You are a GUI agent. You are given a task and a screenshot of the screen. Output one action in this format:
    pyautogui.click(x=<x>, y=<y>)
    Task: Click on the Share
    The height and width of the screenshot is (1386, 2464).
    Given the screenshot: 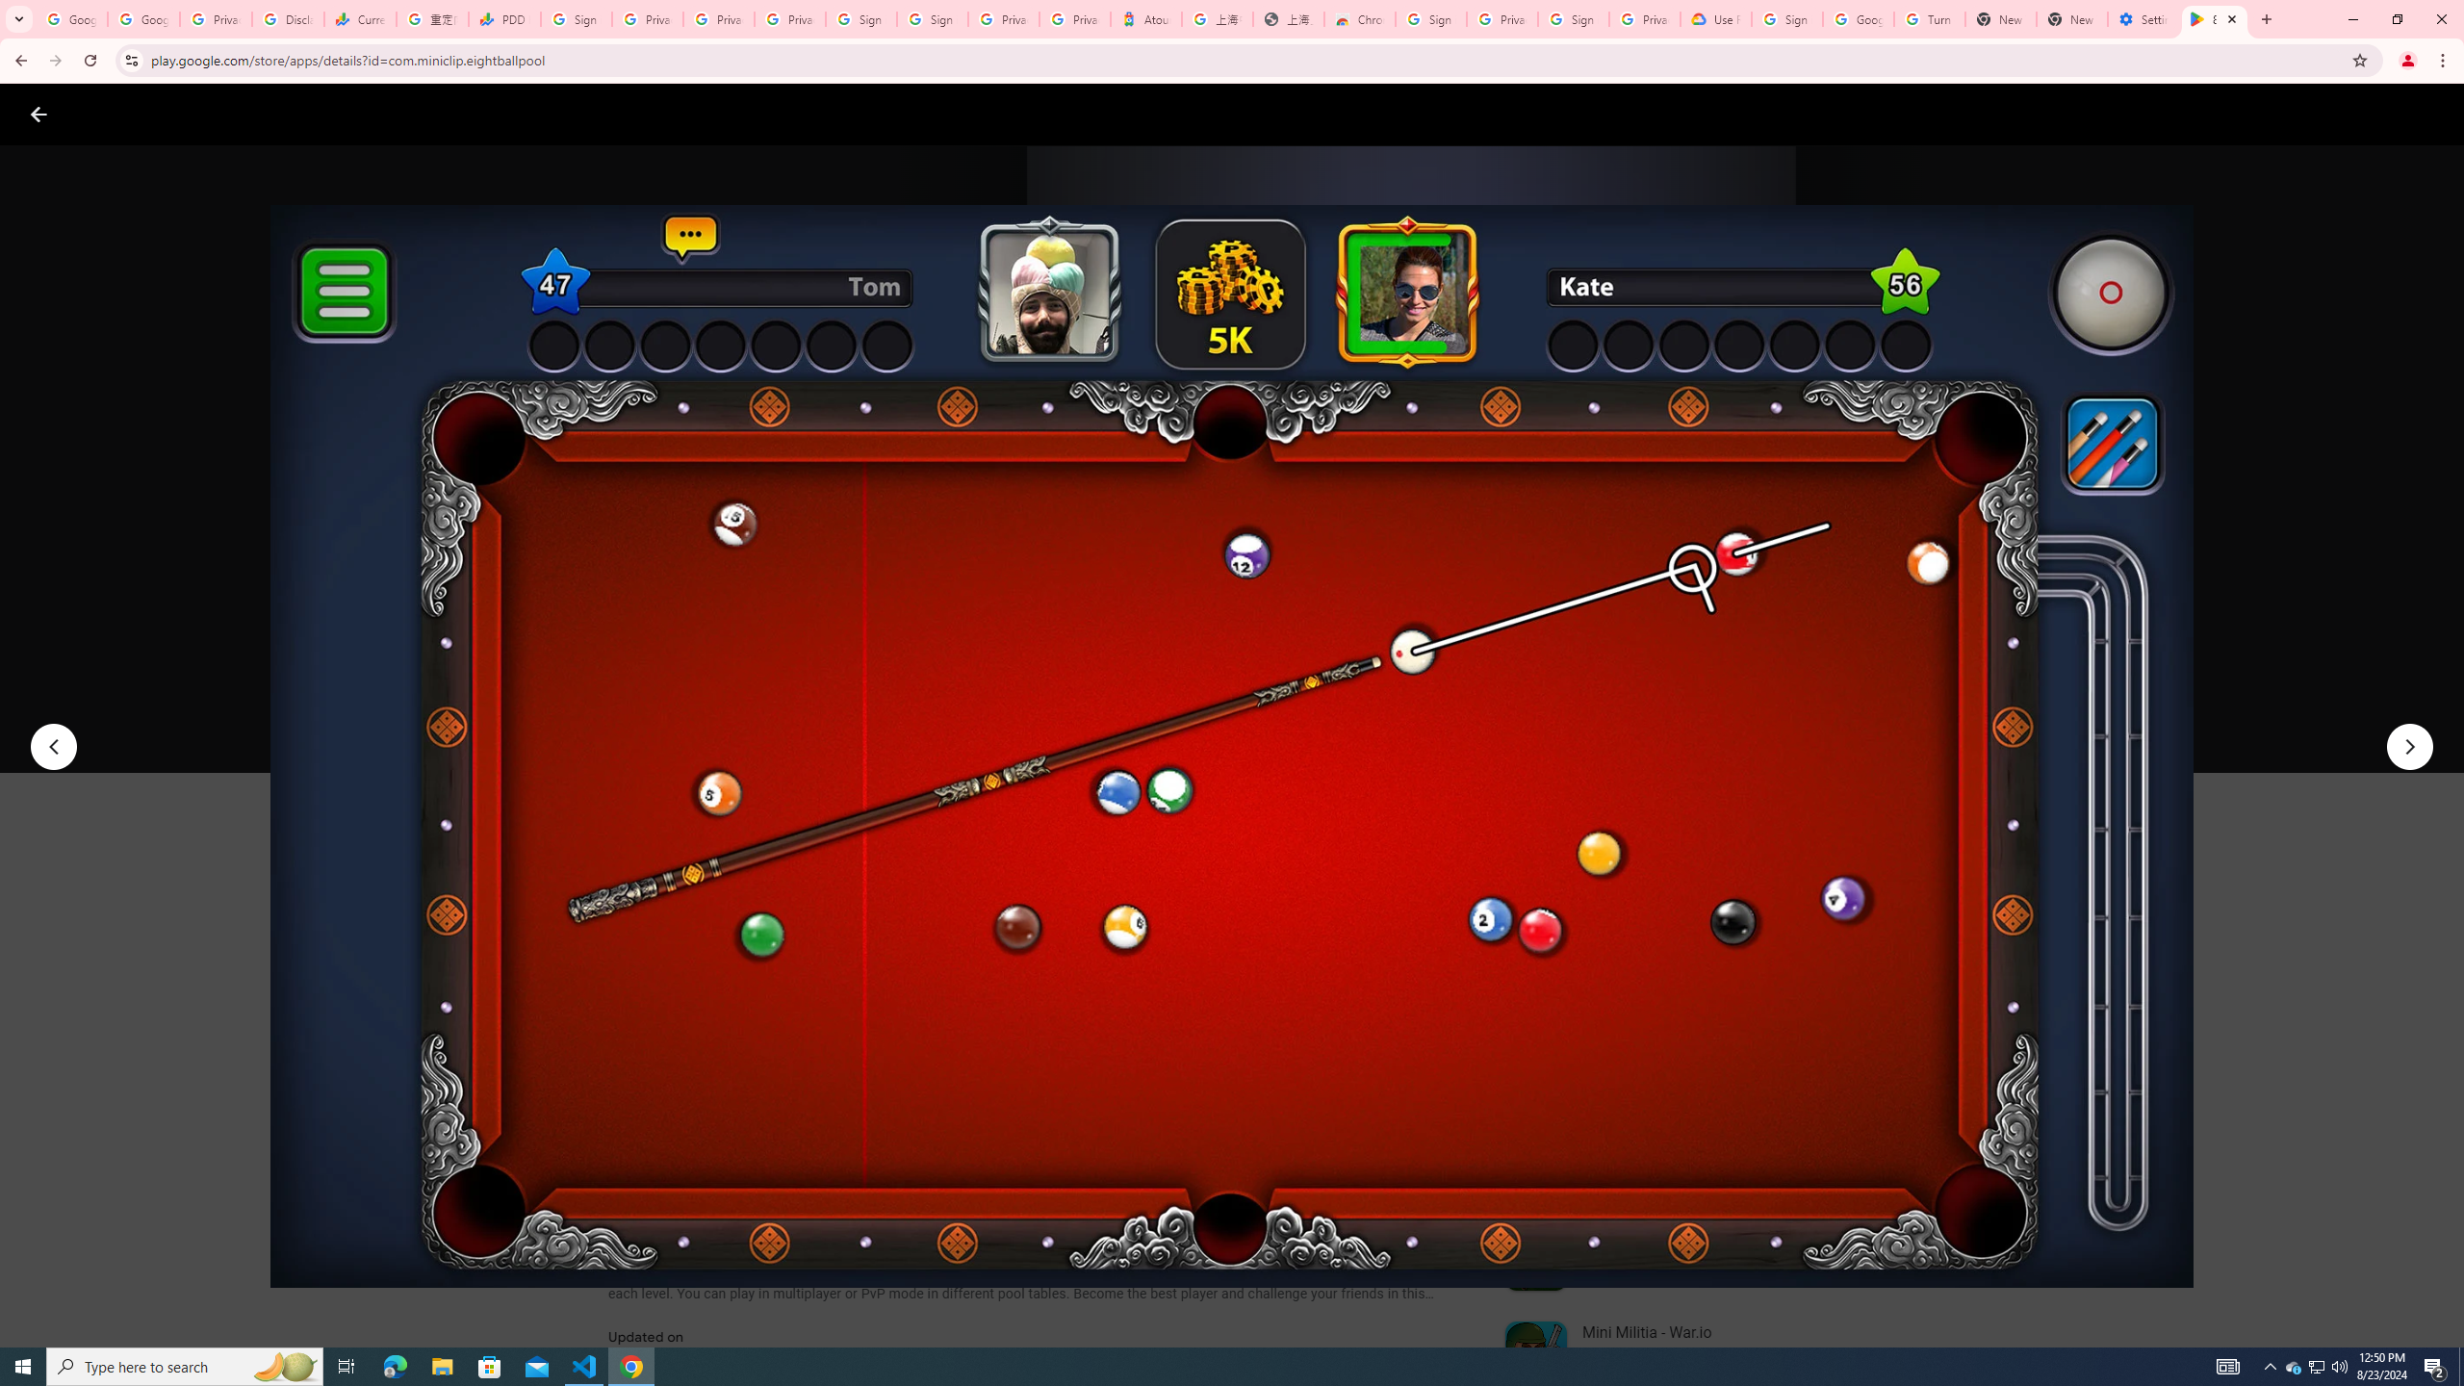 What is the action you would take?
    pyautogui.click(x=857, y=716)
    